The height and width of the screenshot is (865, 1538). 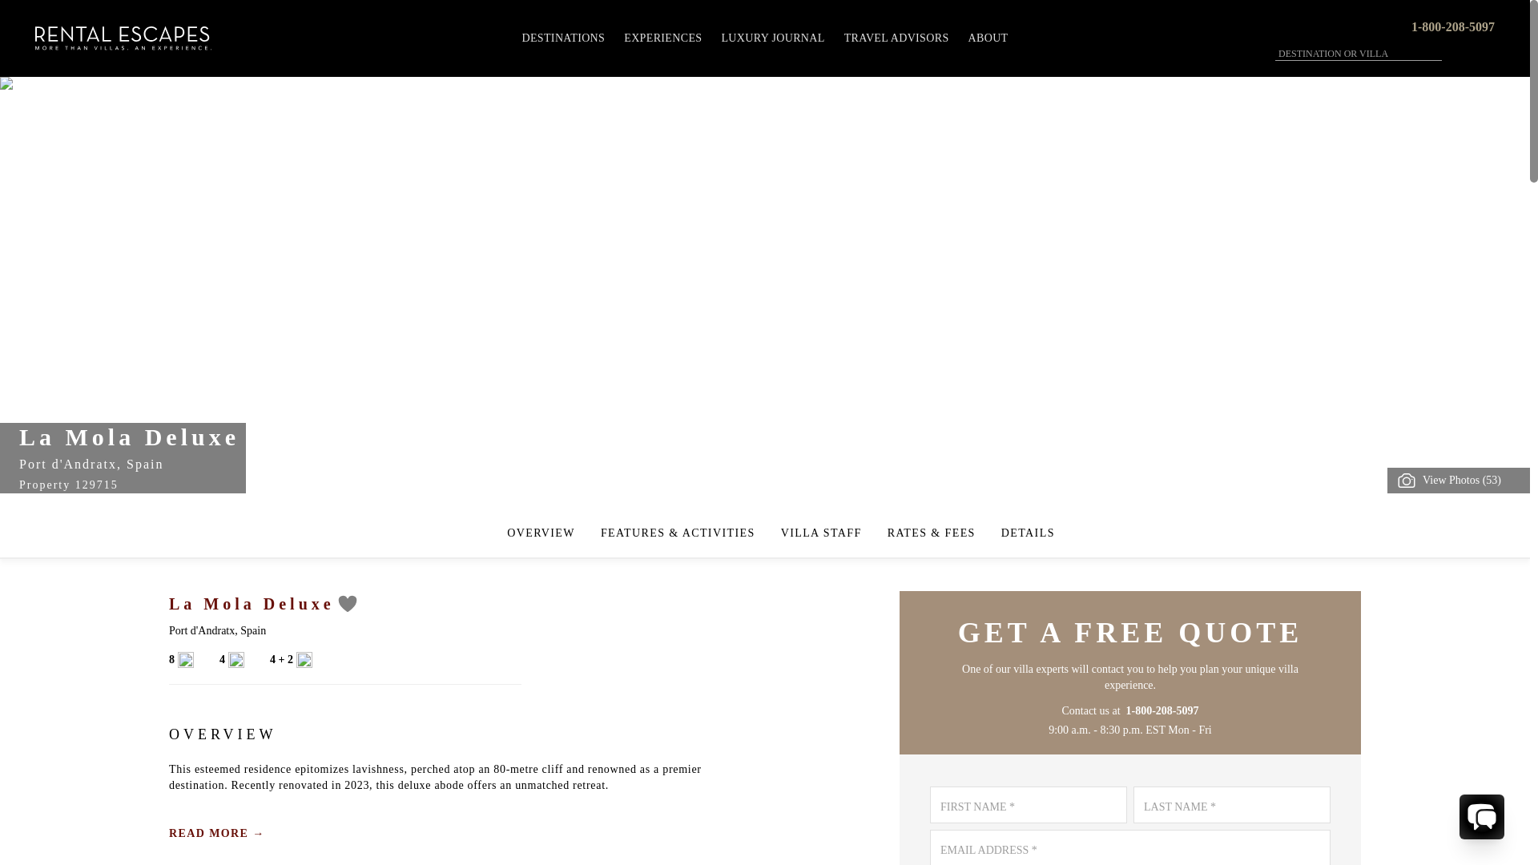 What do you see at coordinates (202, 630) in the screenshot?
I see `Port d'Andratx` at bounding box center [202, 630].